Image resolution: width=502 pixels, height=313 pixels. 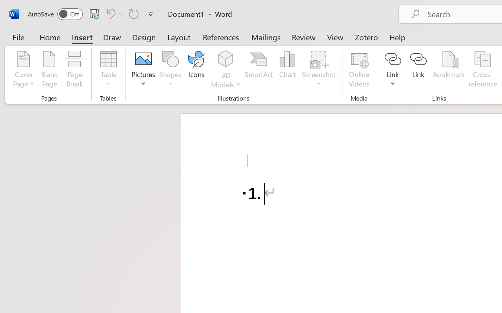 What do you see at coordinates (287, 70) in the screenshot?
I see `Chart...` at bounding box center [287, 70].